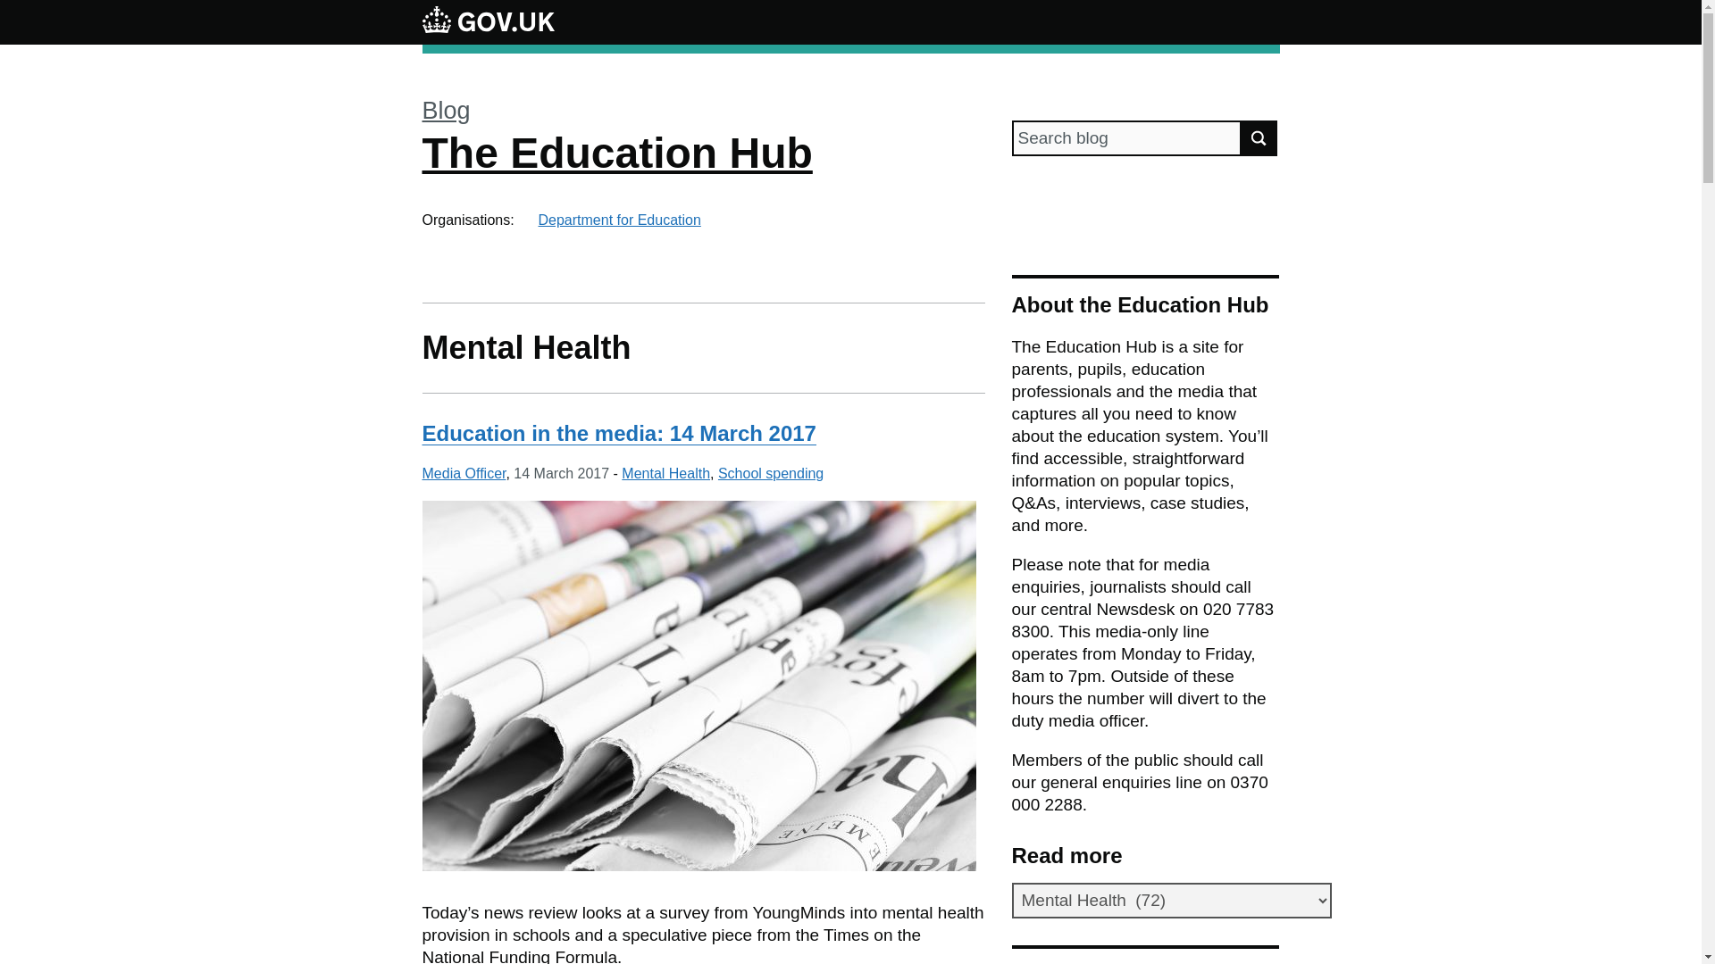 This screenshot has width=1715, height=964. I want to click on School spending, so click(770, 473).